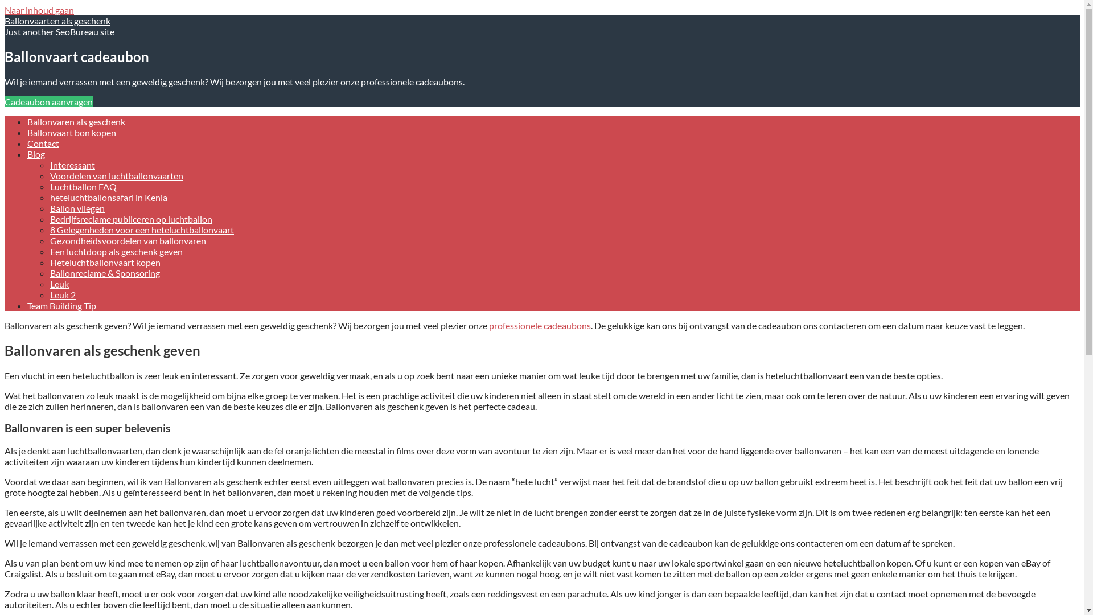 This screenshot has width=1093, height=615. I want to click on heteluchtballonsafari in Kenia, so click(109, 197).